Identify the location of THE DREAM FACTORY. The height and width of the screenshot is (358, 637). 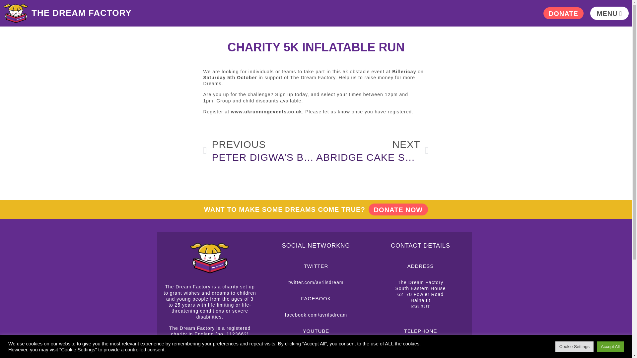
(563, 13).